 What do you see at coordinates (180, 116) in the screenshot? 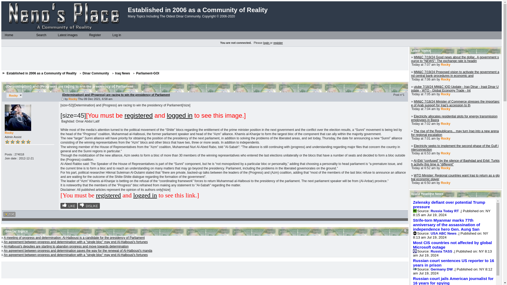
I see `logged in` at bounding box center [180, 116].